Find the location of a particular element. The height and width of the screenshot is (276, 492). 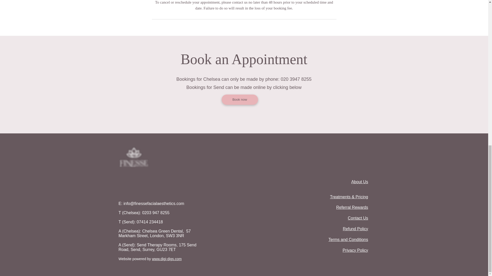

Book now is located at coordinates (240, 100).